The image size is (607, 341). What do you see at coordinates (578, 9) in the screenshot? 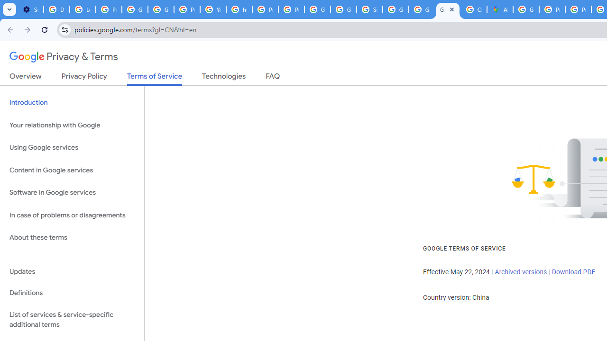
I see `Privacy Help Center - Policies Help` at bounding box center [578, 9].